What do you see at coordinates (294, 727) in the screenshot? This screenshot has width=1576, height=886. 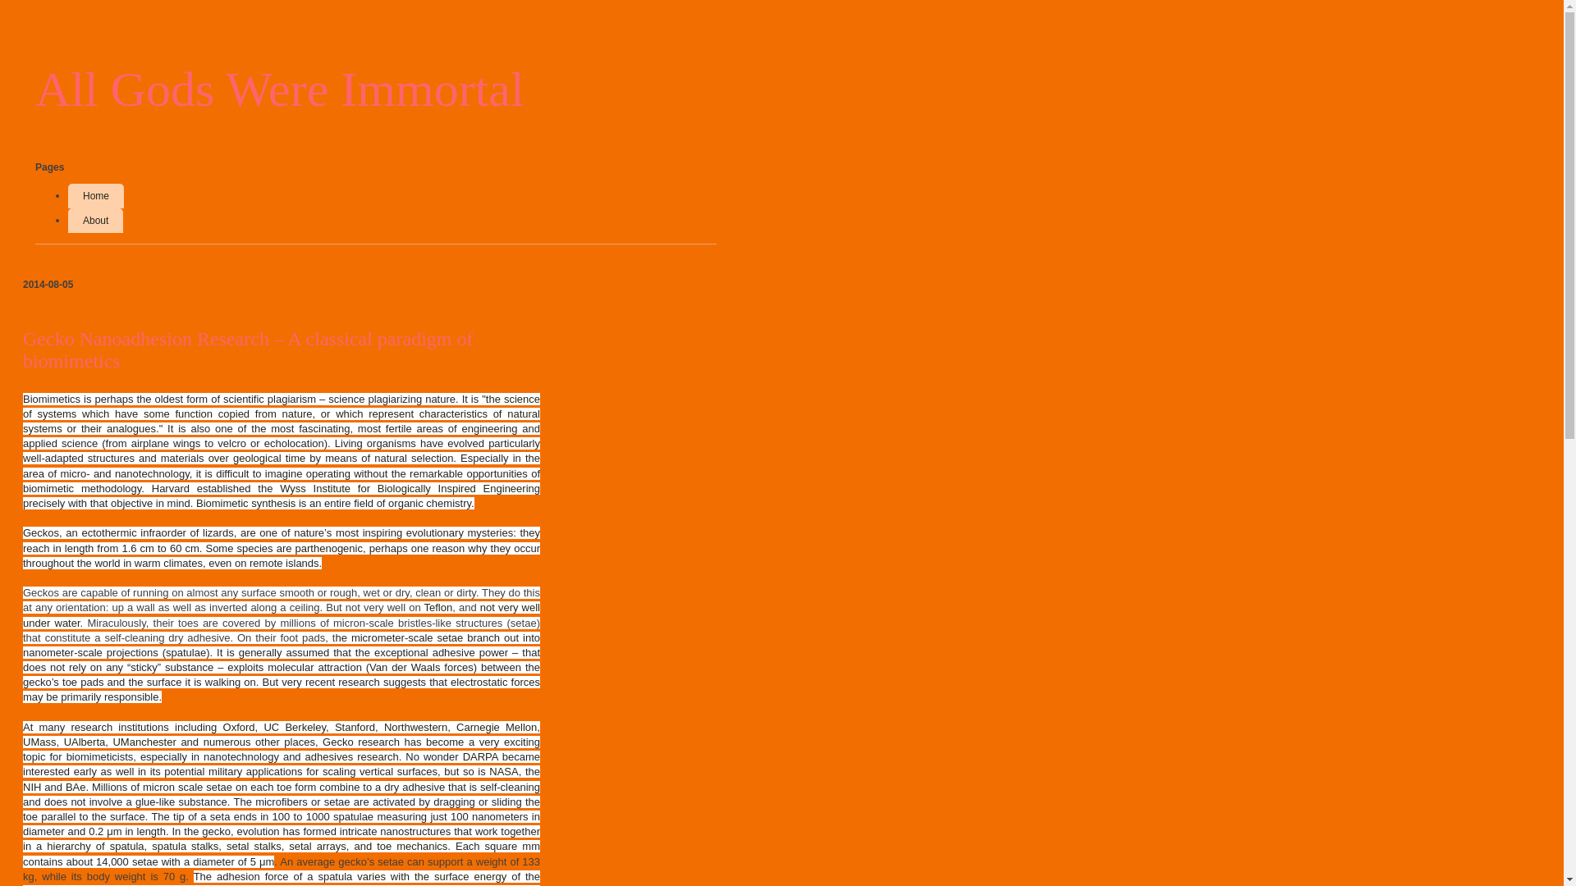 I see `UC Berkeley` at bounding box center [294, 727].